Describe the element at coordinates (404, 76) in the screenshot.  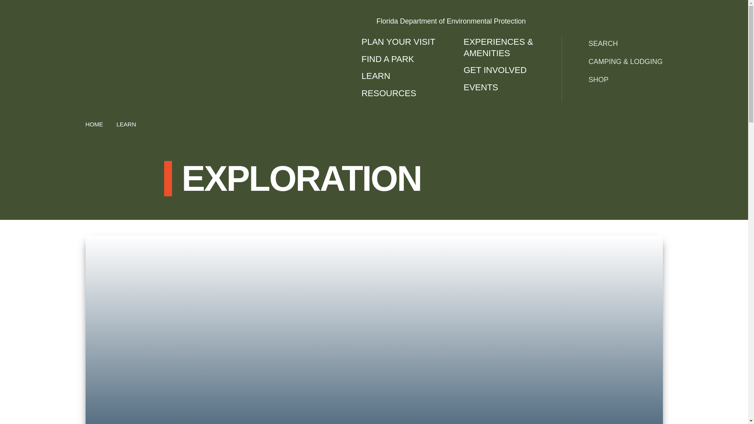
I see `LEARN` at that location.